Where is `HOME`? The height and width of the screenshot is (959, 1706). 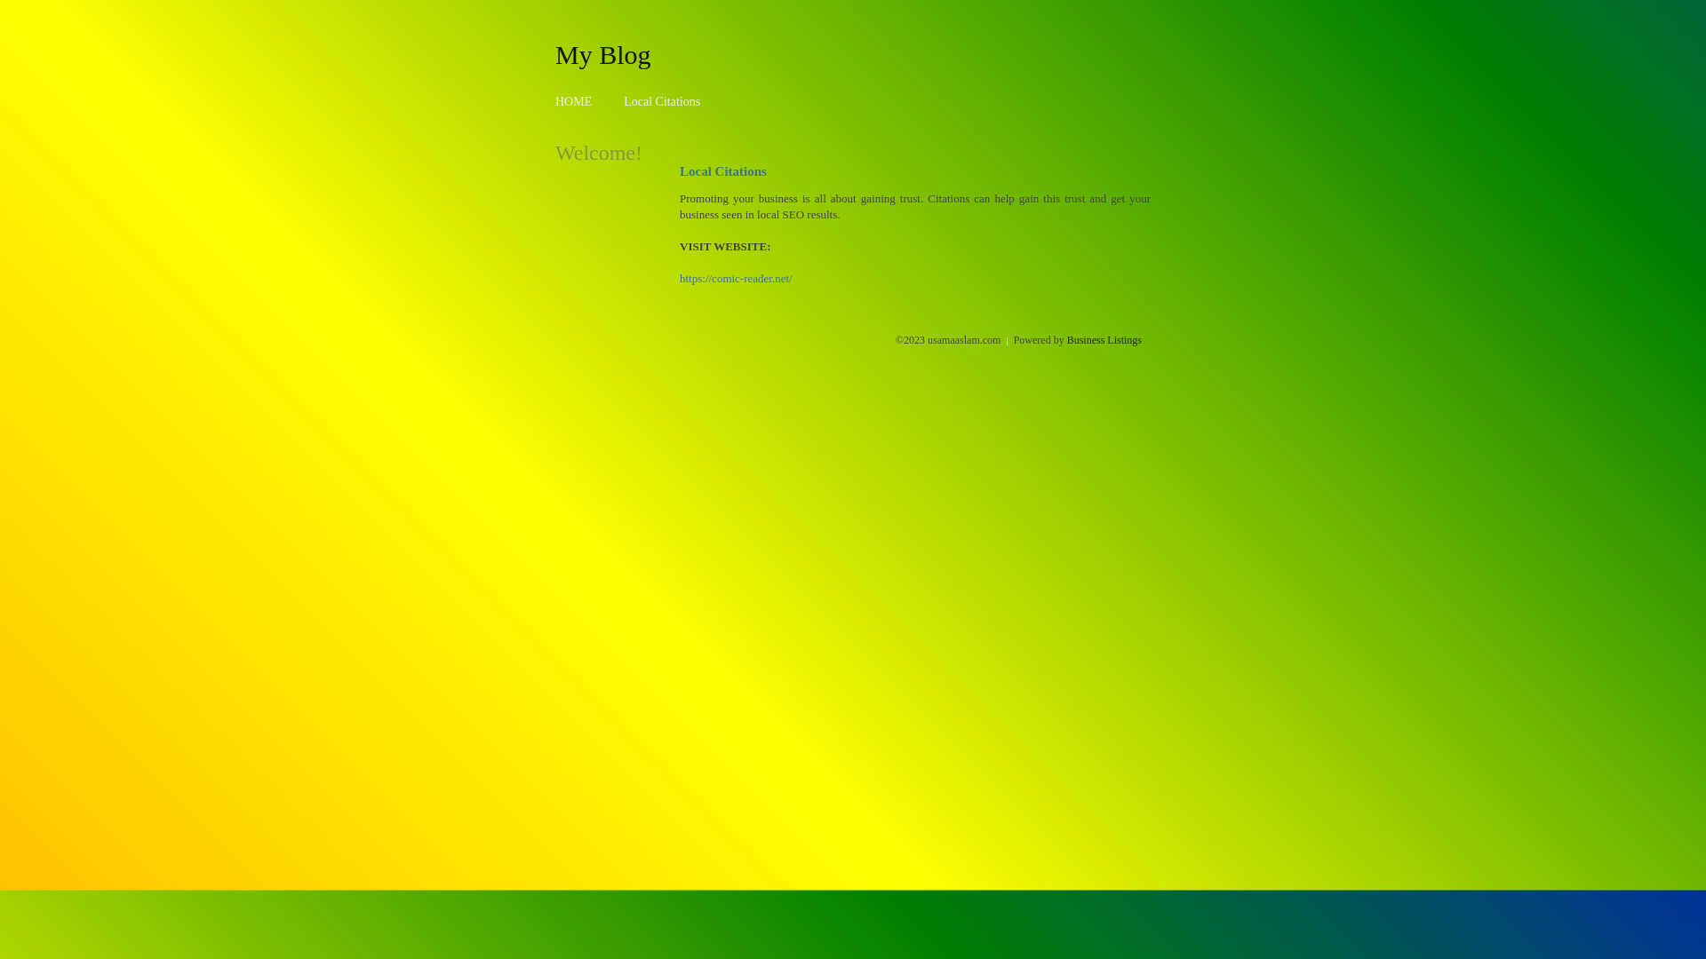 HOME is located at coordinates (574, 101).